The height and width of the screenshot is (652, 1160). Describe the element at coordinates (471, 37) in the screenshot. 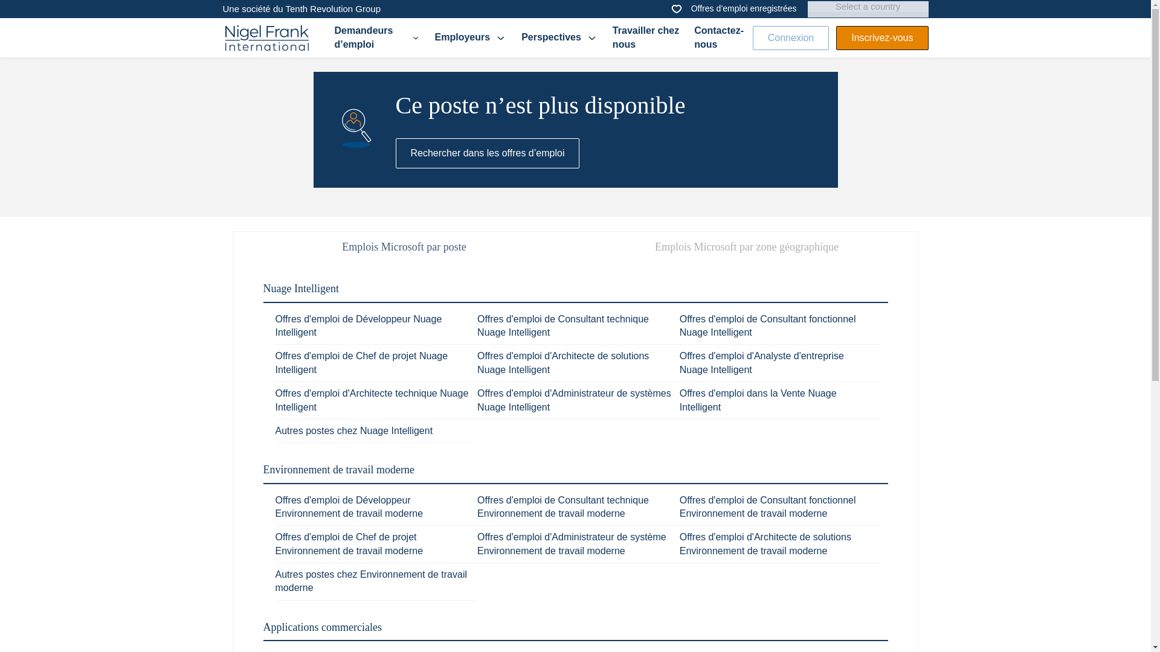

I see `Employeurs` at that location.